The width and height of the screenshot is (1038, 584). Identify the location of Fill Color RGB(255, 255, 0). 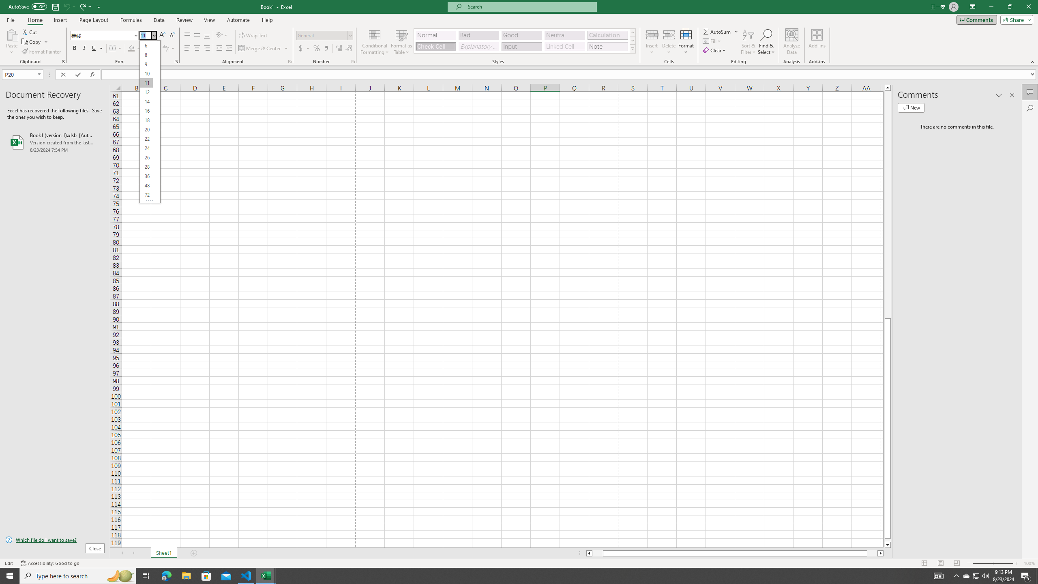
(131, 49).